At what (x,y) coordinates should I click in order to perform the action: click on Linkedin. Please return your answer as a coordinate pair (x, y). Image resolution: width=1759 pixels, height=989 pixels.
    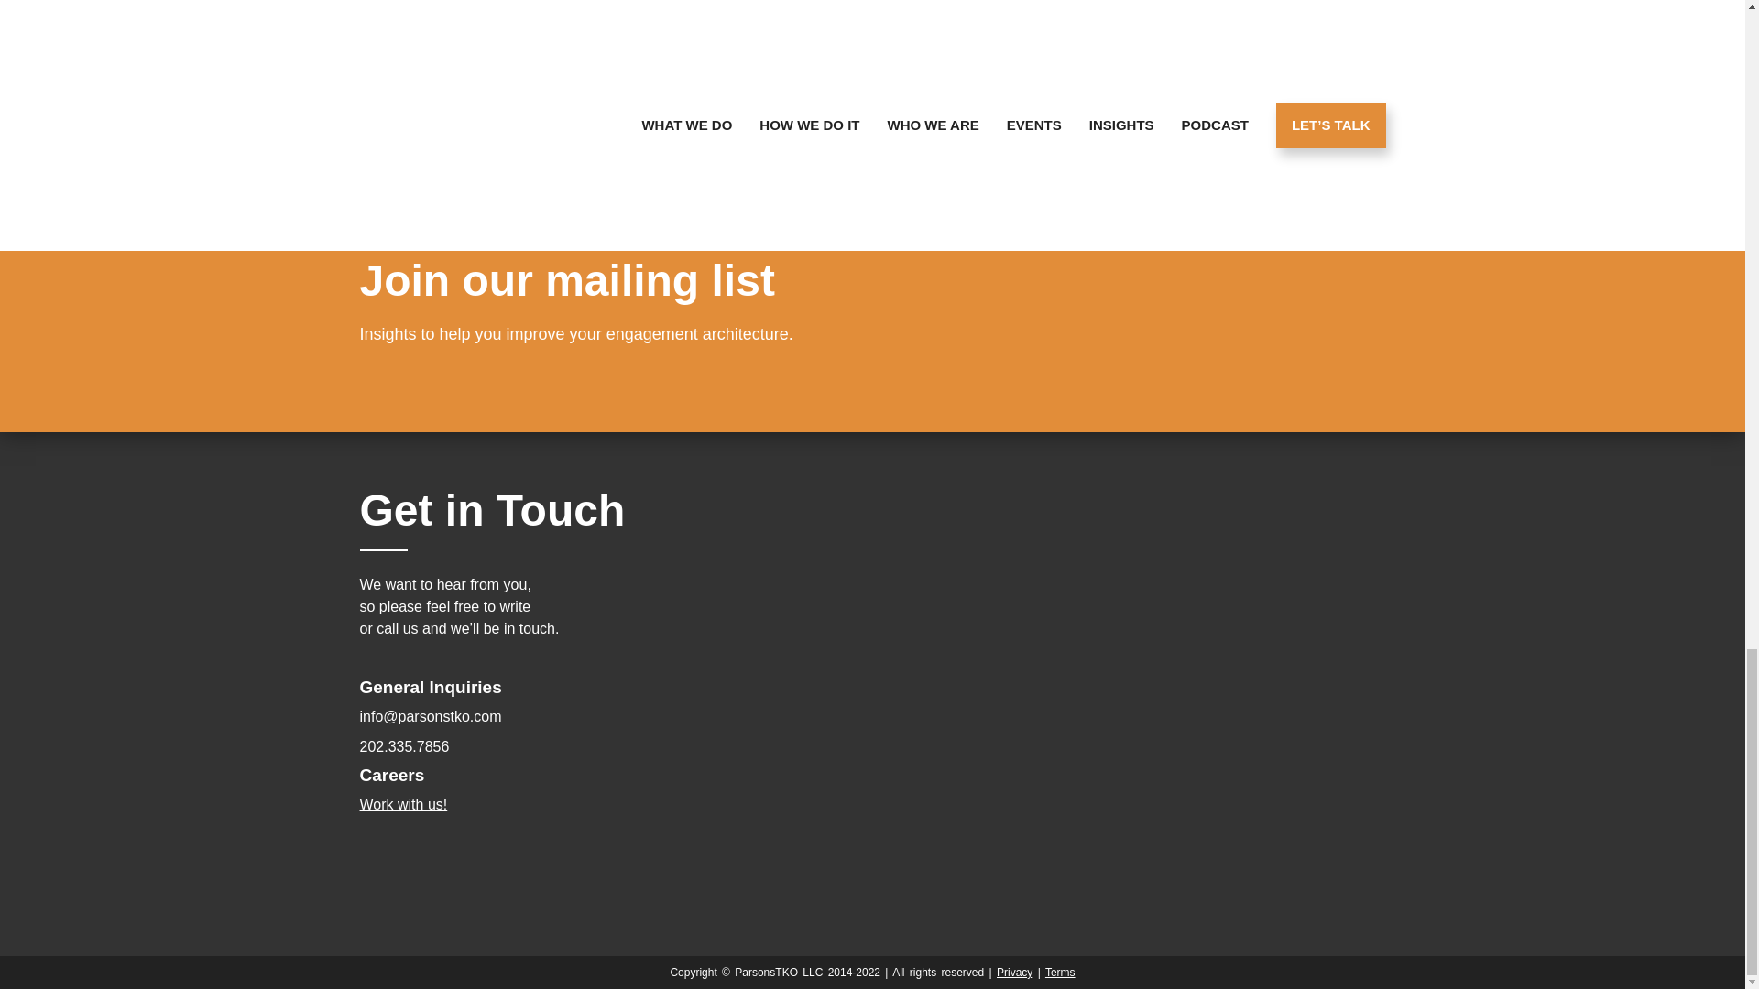
    Looking at the image, I should click on (383, 888).